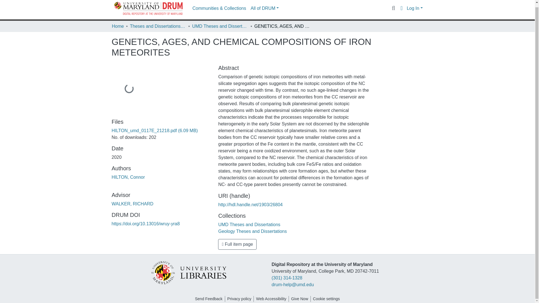 This screenshot has width=539, height=303. I want to click on Log In, so click(415, 8).